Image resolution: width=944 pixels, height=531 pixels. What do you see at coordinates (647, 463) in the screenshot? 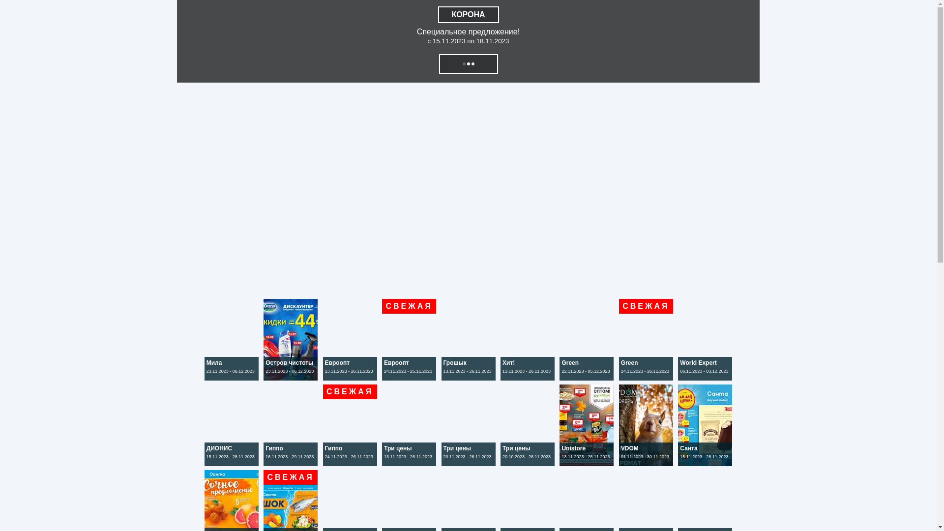
I see `VDOM
01.11.2023 - 30.11.2023` at bounding box center [647, 463].